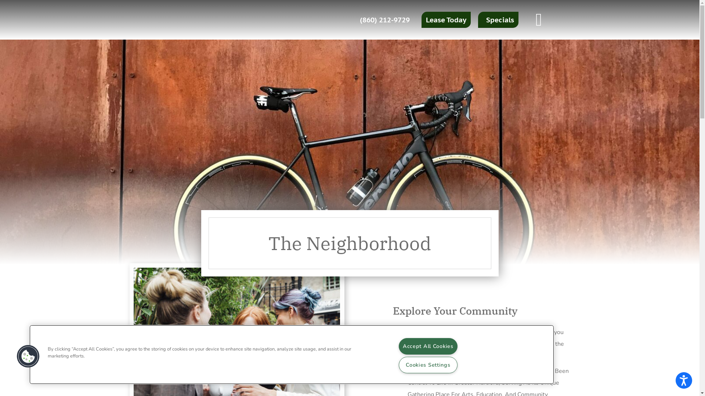 The image size is (705, 396). I want to click on Cookies Button, so click(28, 356).